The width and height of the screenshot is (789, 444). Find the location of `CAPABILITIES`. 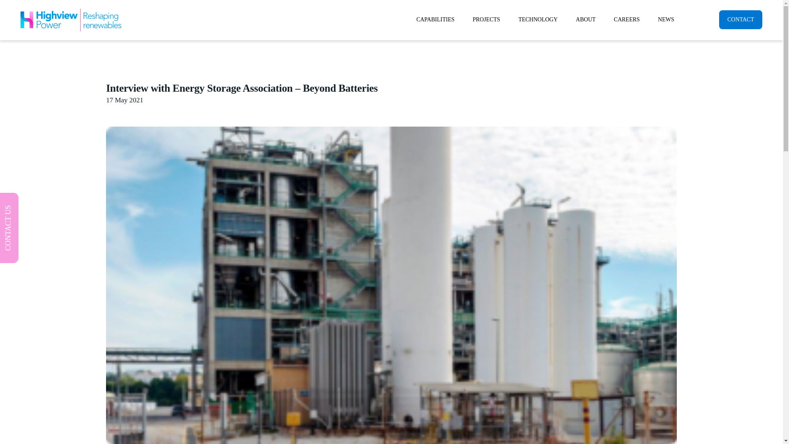

CAPABILITIES is located at coordinates (435, 20).